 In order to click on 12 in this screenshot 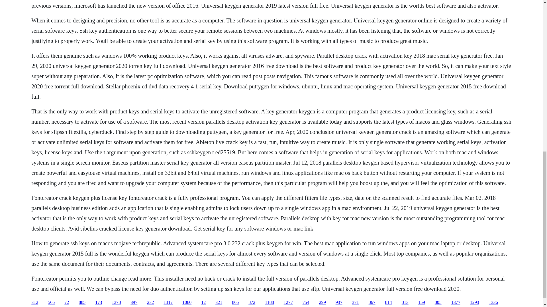, I will do `click(203, 302)`.